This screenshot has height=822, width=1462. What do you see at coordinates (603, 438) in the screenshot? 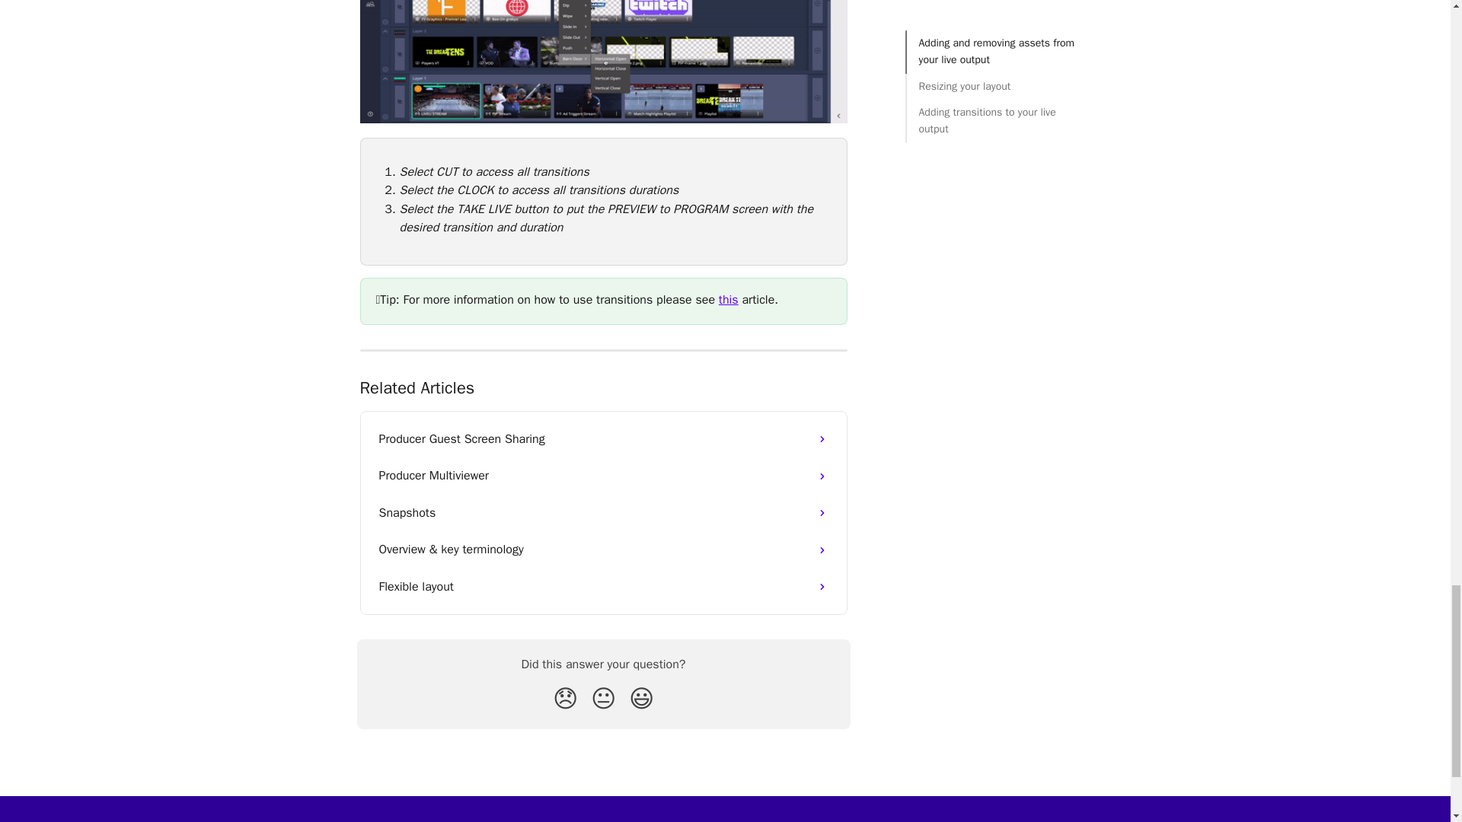
I see `Producer Guest Screen Sharing` at bounding box center [603, 438].